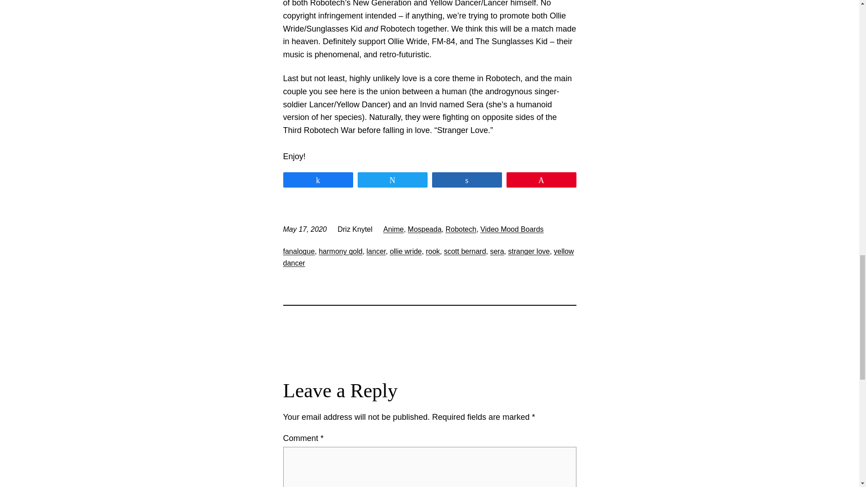  What do you see at coordinates (465, 251) in the screenshot?
I see `scott bernard` at bounding box center [465, 251].